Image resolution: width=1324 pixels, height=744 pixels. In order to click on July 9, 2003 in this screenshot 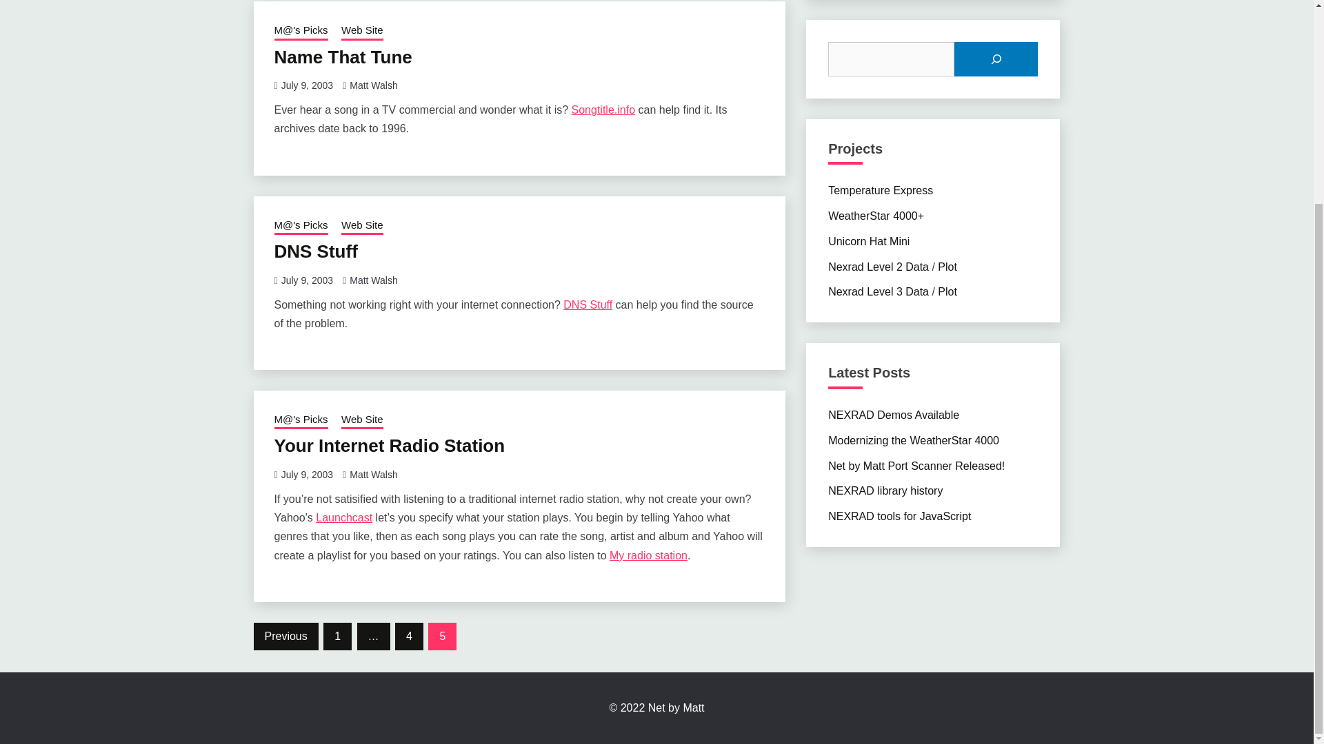, I will do `click(307, 280)`.